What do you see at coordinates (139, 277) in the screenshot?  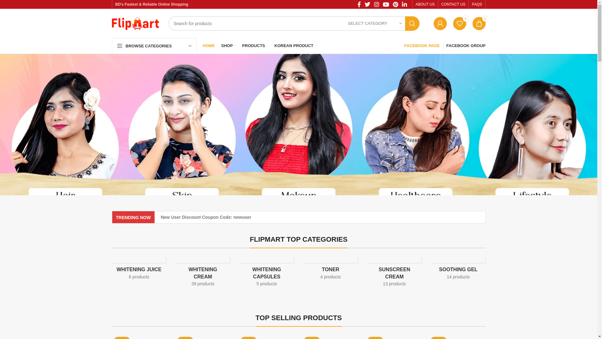 I see `6 products` at bounding box center [139, 277].